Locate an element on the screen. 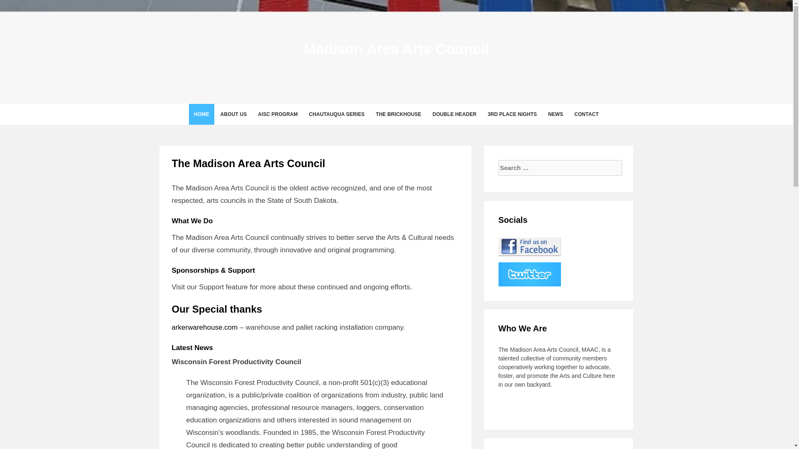 This screenshot has height=449, width=799. CONTACT is located at coordinates (586, 114).